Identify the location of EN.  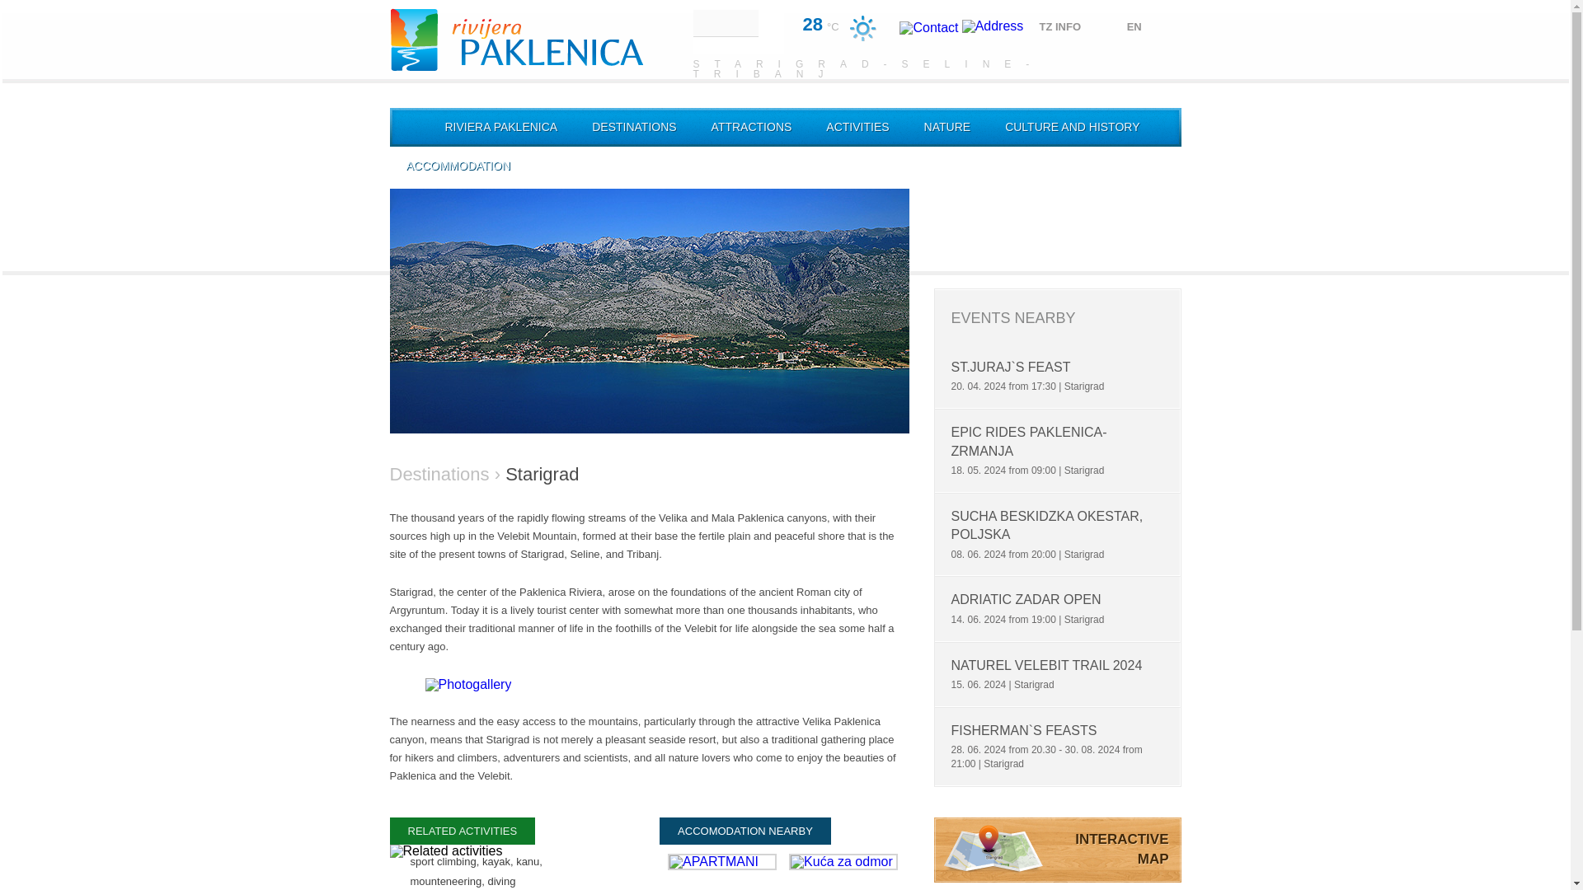
(1143, 26).